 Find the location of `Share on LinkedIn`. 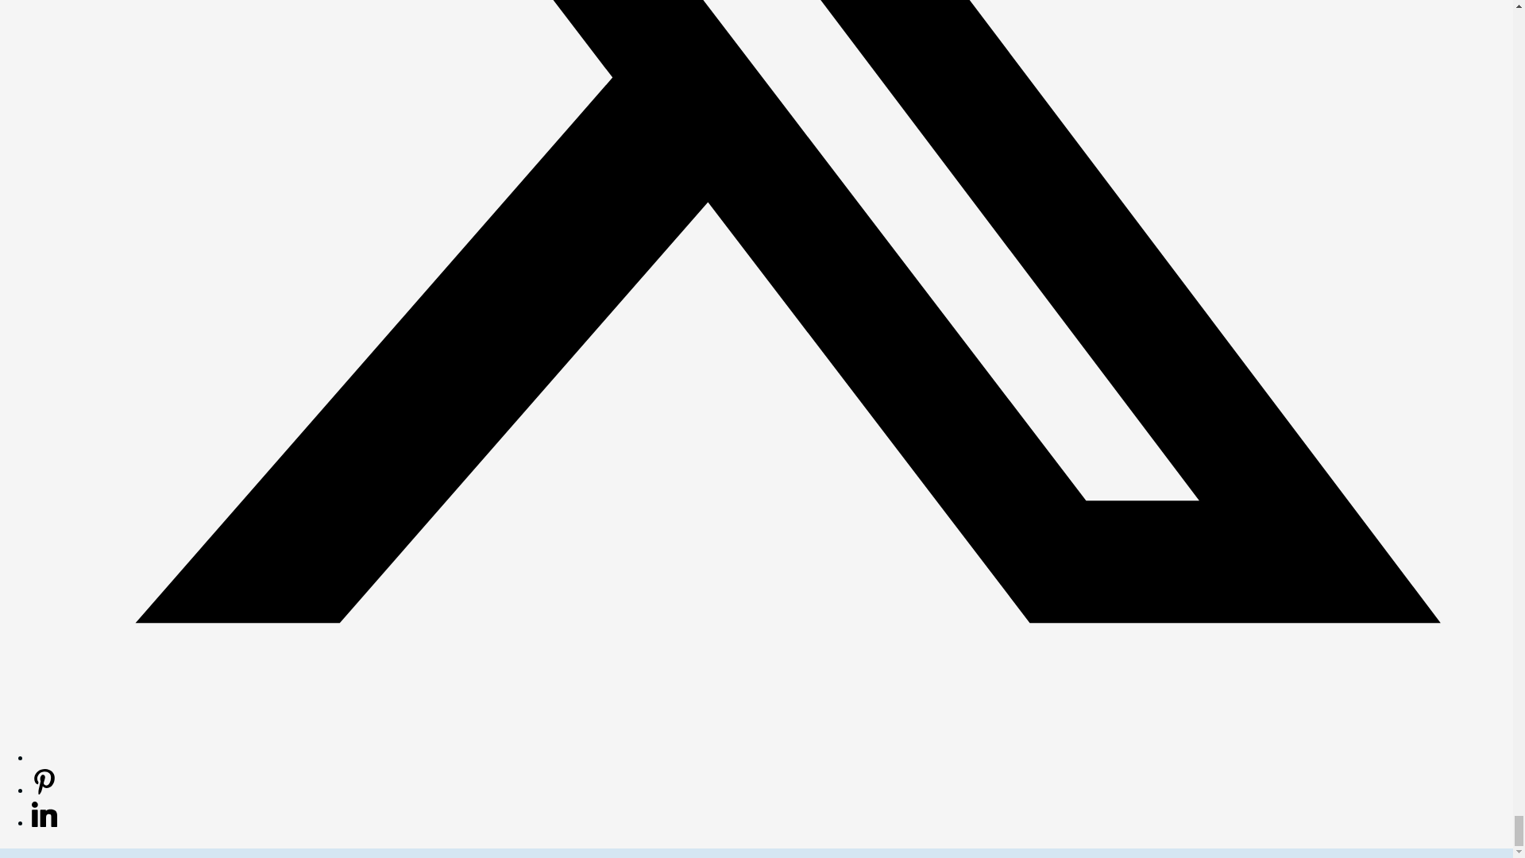

Share on LinkedIn is located at coordinates (44, 821).